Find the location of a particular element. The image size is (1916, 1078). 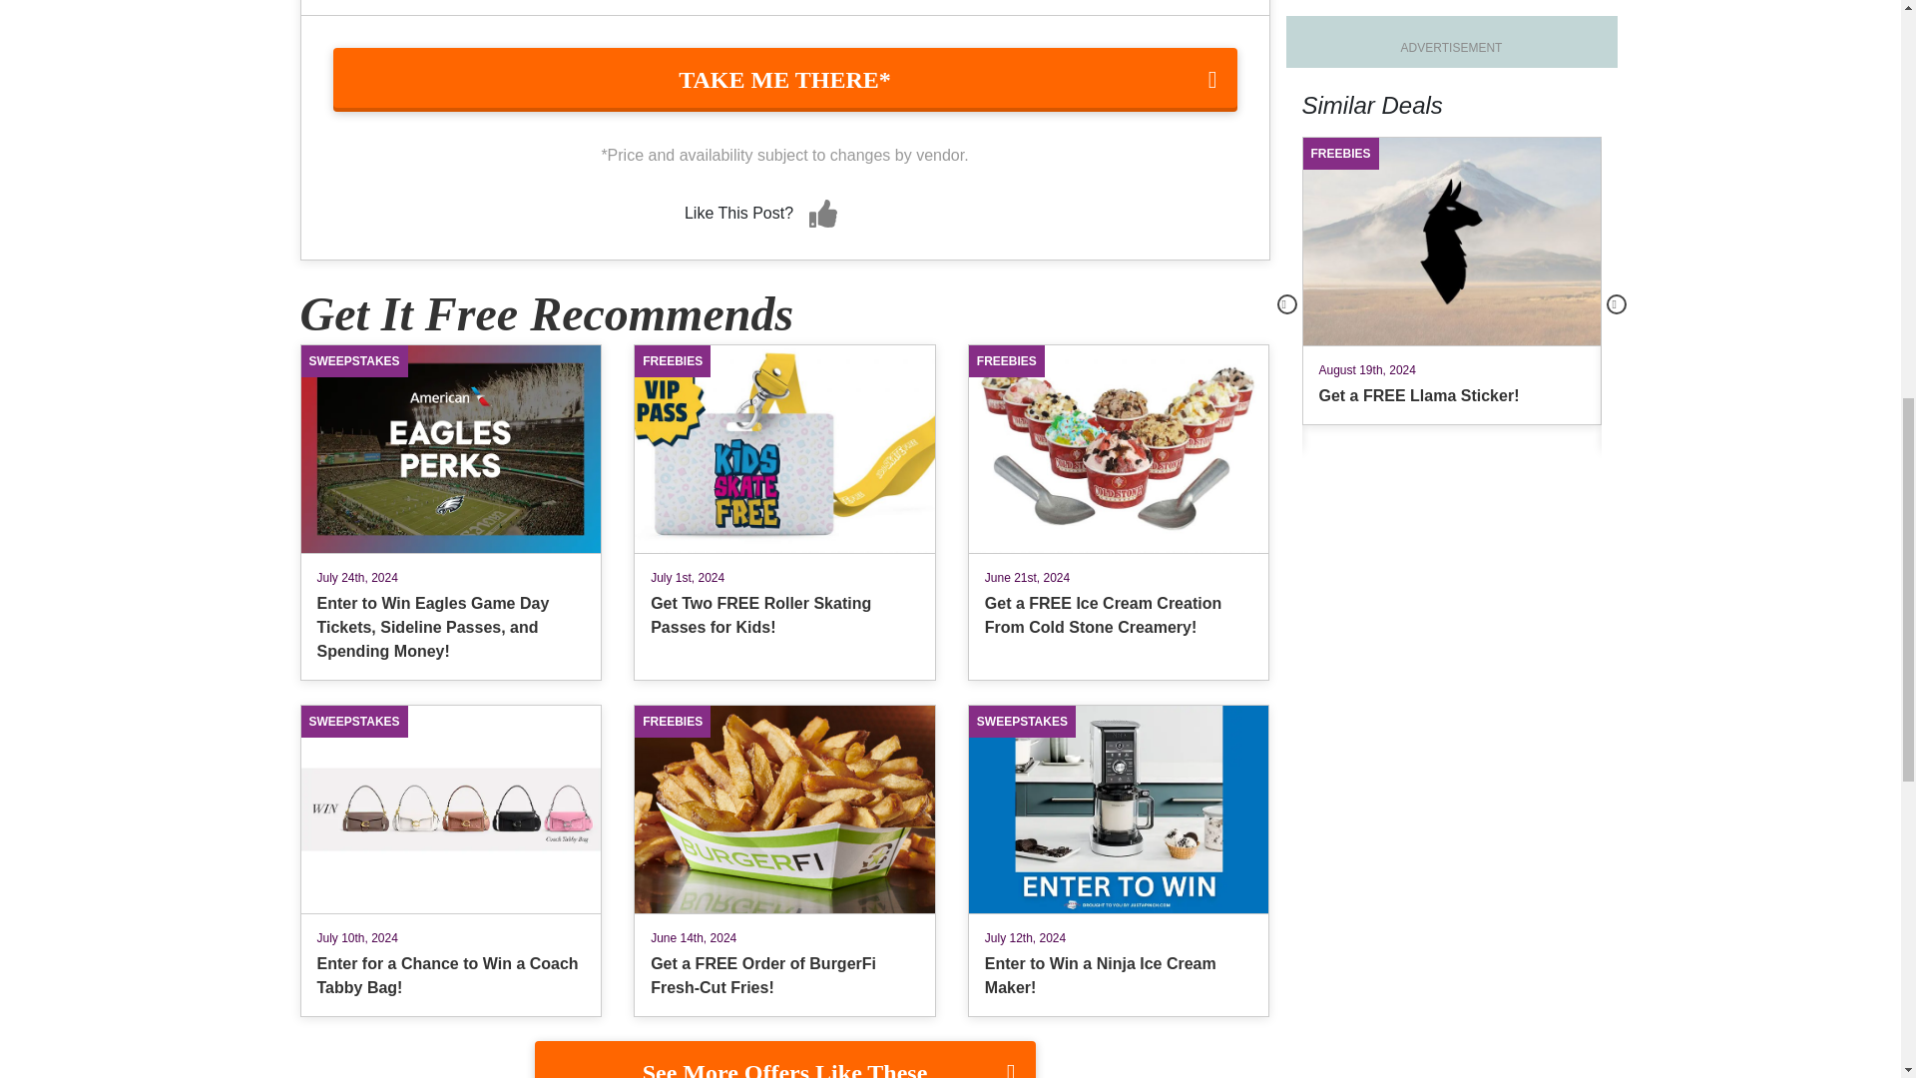

See More Offers Like These is located at coordinates (784, 1060).